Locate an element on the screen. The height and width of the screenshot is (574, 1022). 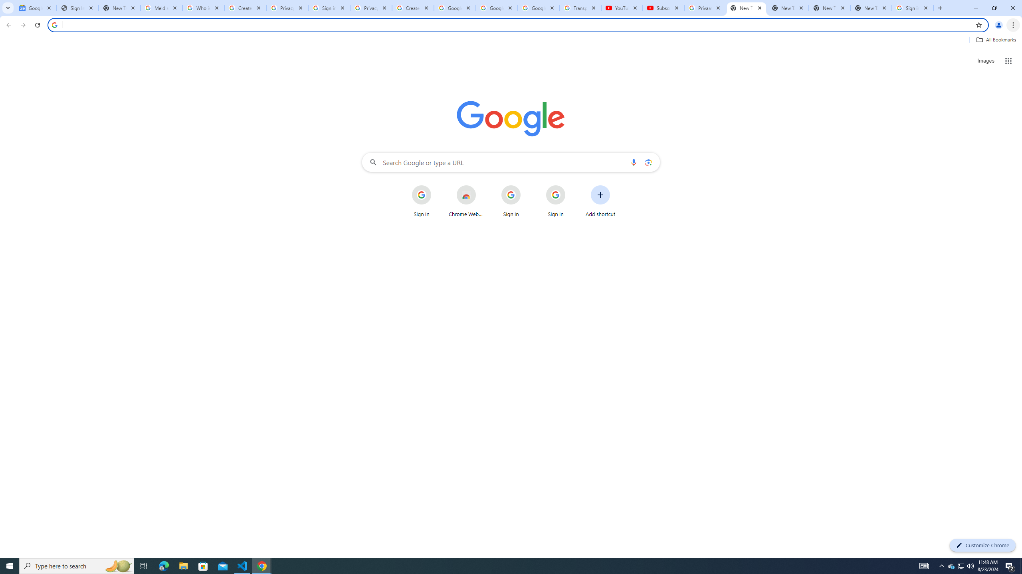
Sign In - USA TODAY is located at coordinates (77, 8).